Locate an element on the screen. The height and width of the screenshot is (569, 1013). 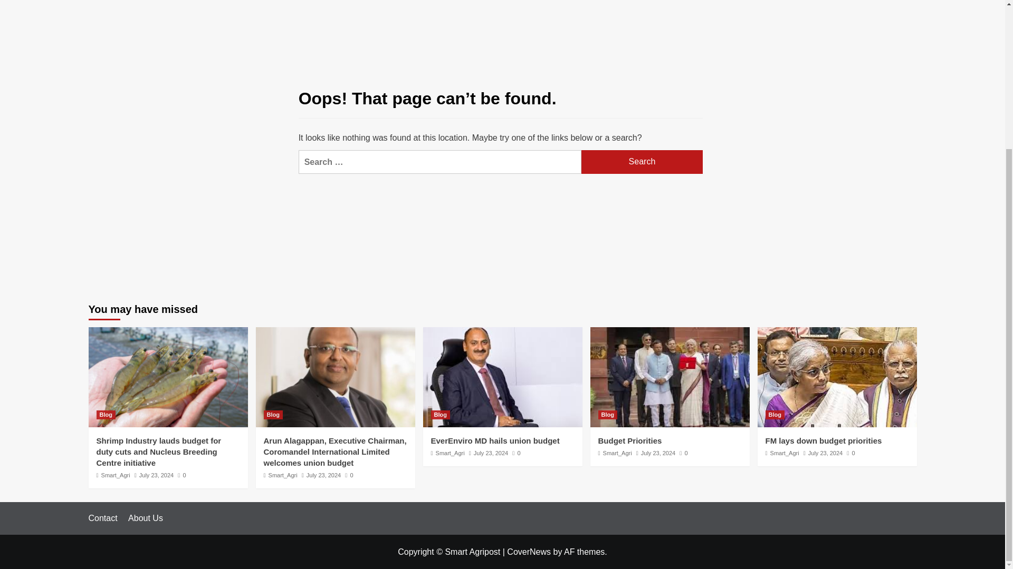
0 is located at coordinates (516, 453).